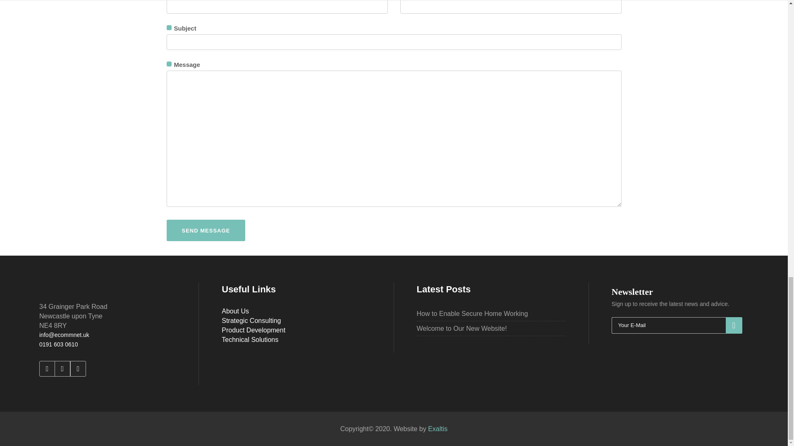 This screenshot has width=794, height=446. What do you see at coordinates (235, 311) in the screenshot?
I see `About Us` at bounding box center [235, 311].